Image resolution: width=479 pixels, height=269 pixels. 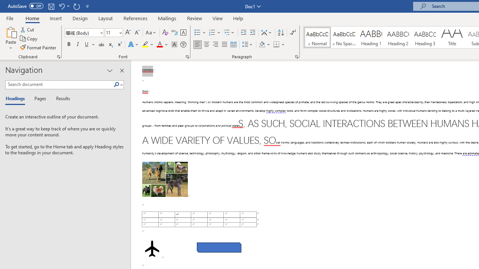 I want to click on Enclose Characters..., so click(x=183, y=45).